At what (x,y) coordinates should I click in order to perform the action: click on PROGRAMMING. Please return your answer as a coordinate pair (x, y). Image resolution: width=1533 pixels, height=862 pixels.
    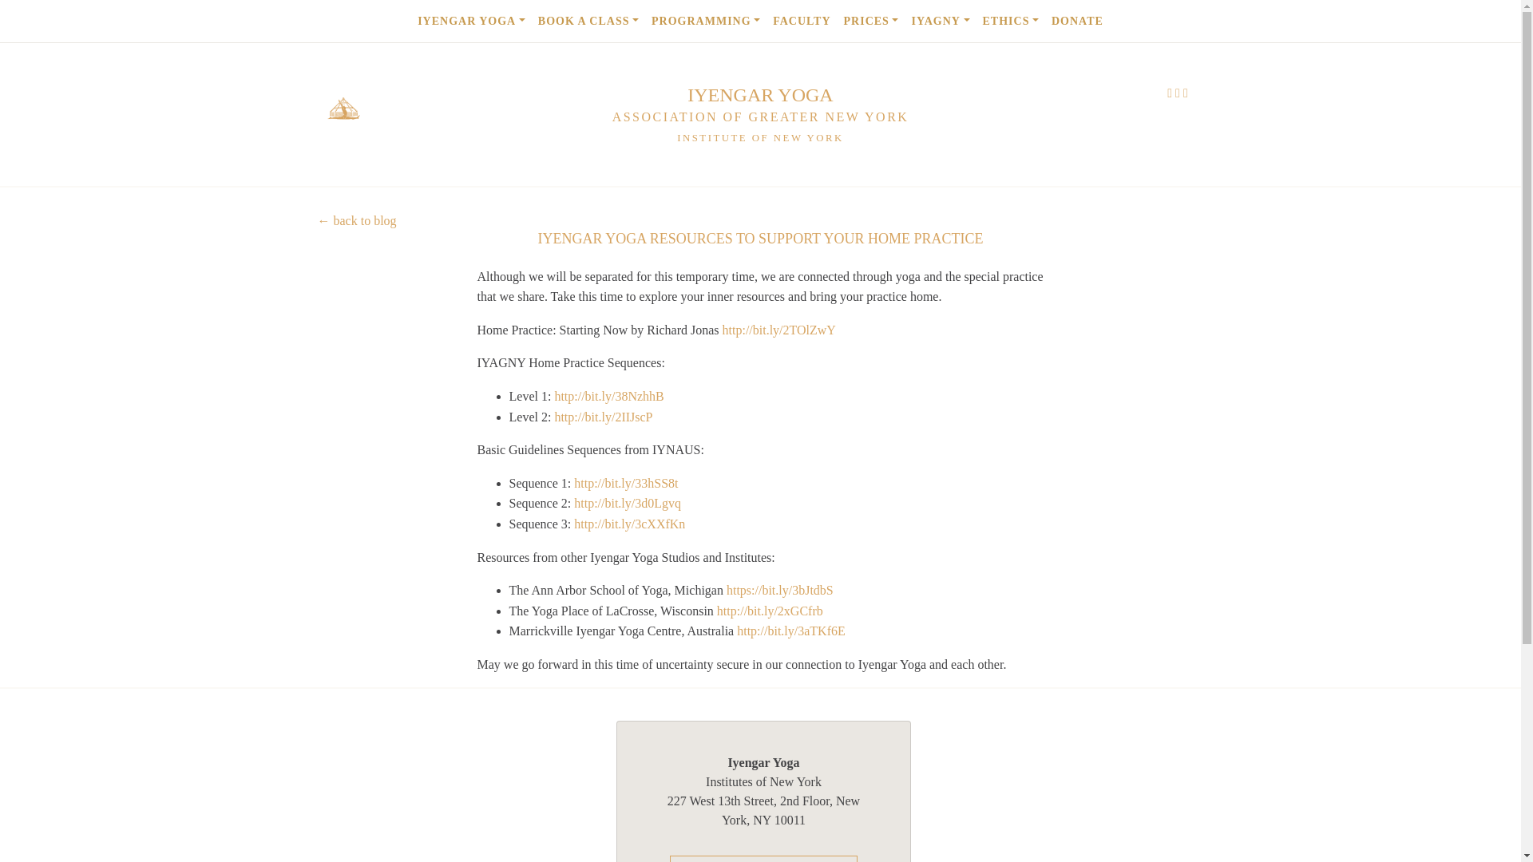
    Looking at the image, I should click on (706, 21).